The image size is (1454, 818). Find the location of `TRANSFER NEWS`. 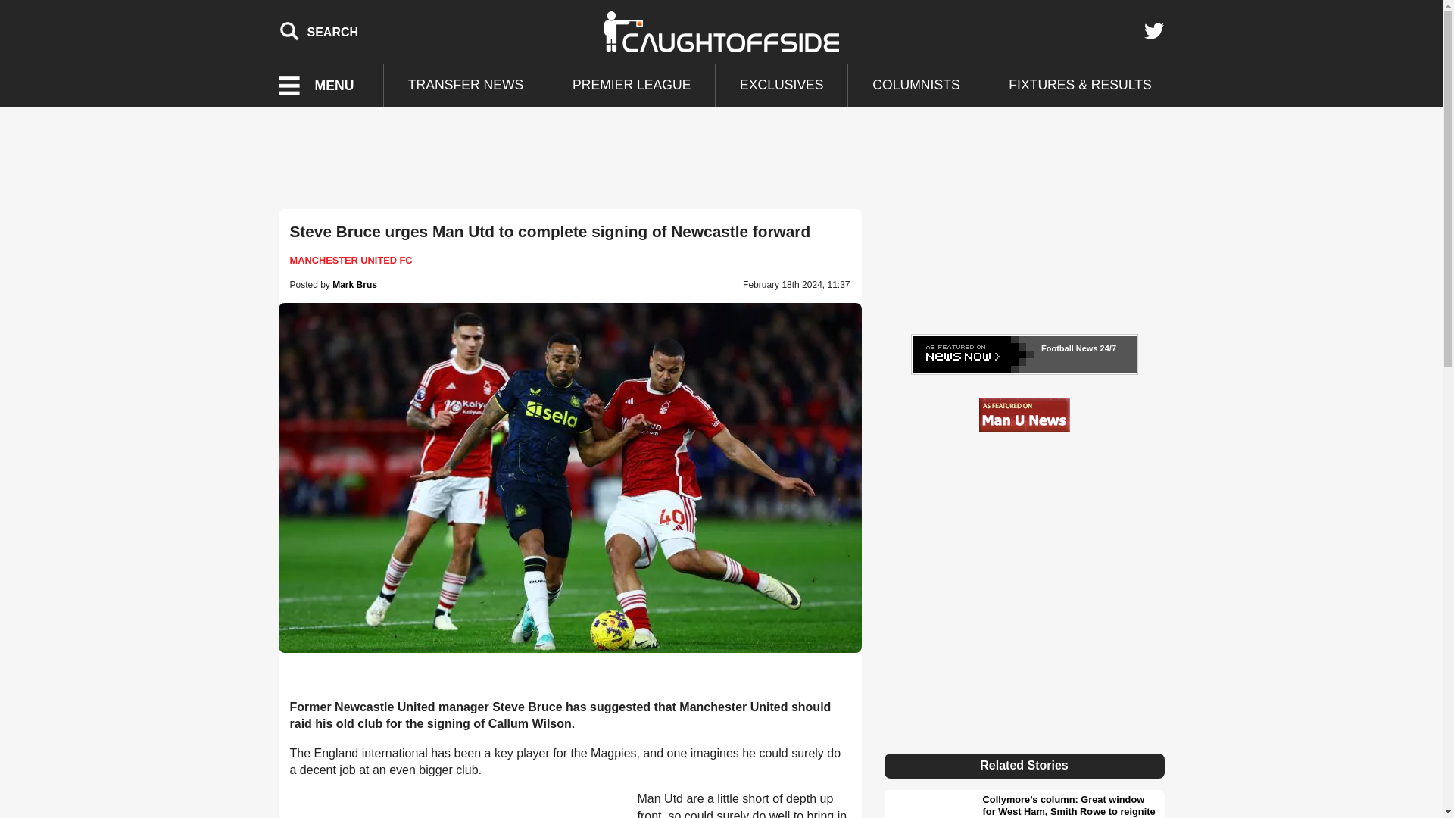

TRANSFER NEWS is located at coordinates (465, 86).